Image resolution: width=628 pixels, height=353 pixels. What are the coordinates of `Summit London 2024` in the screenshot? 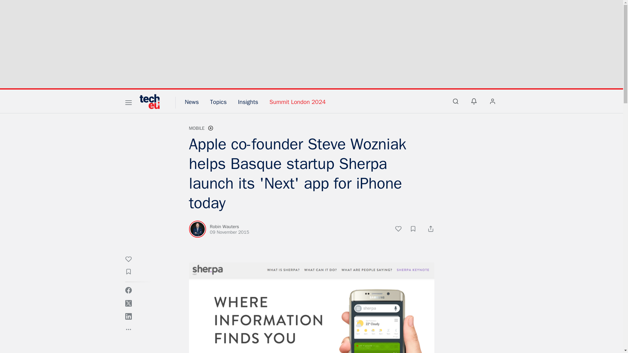 It's located at (298, 102).